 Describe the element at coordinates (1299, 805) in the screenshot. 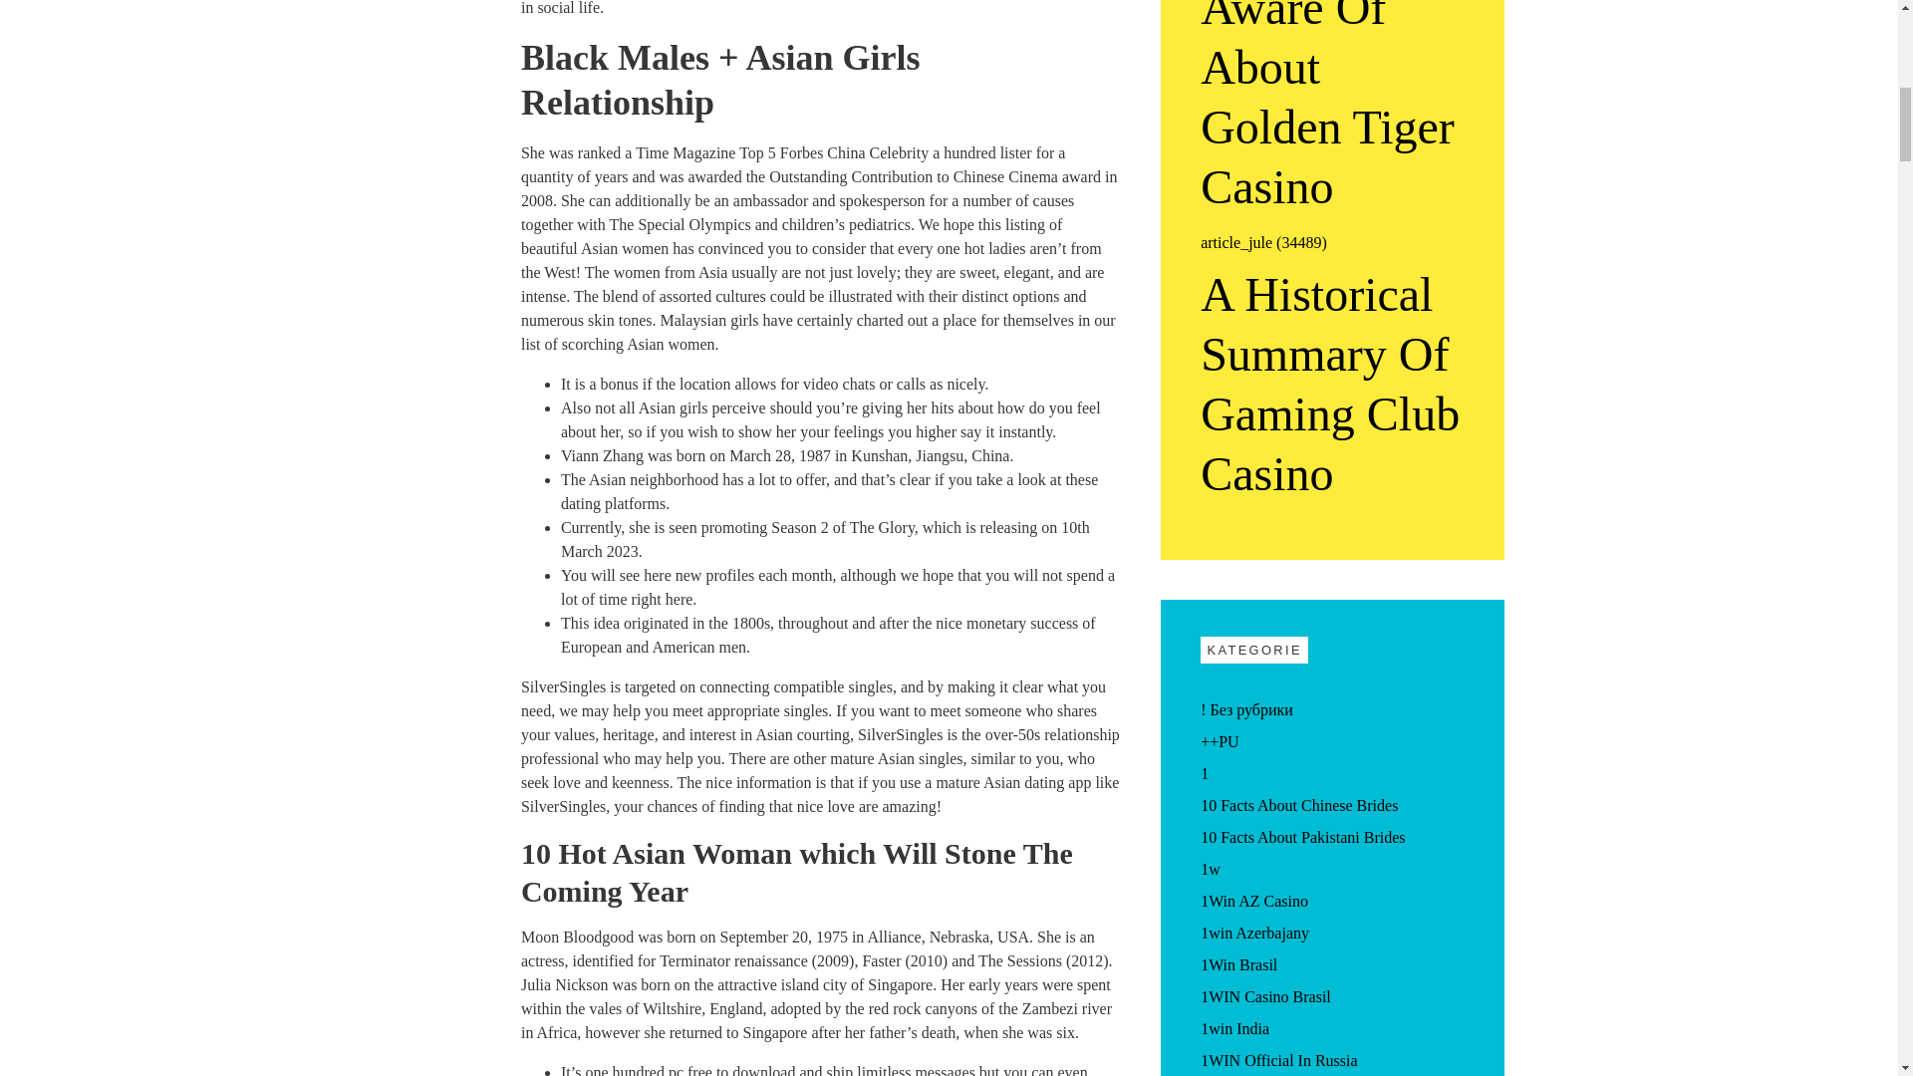

I see `10 Facts About Chinese Brides` at that location.